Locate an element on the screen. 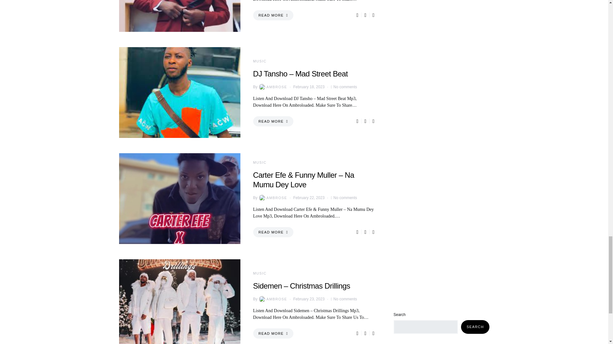 The height and width of the screenshot is (344, 613). View all posts by Ambrose is located at coordinates (272, 299).